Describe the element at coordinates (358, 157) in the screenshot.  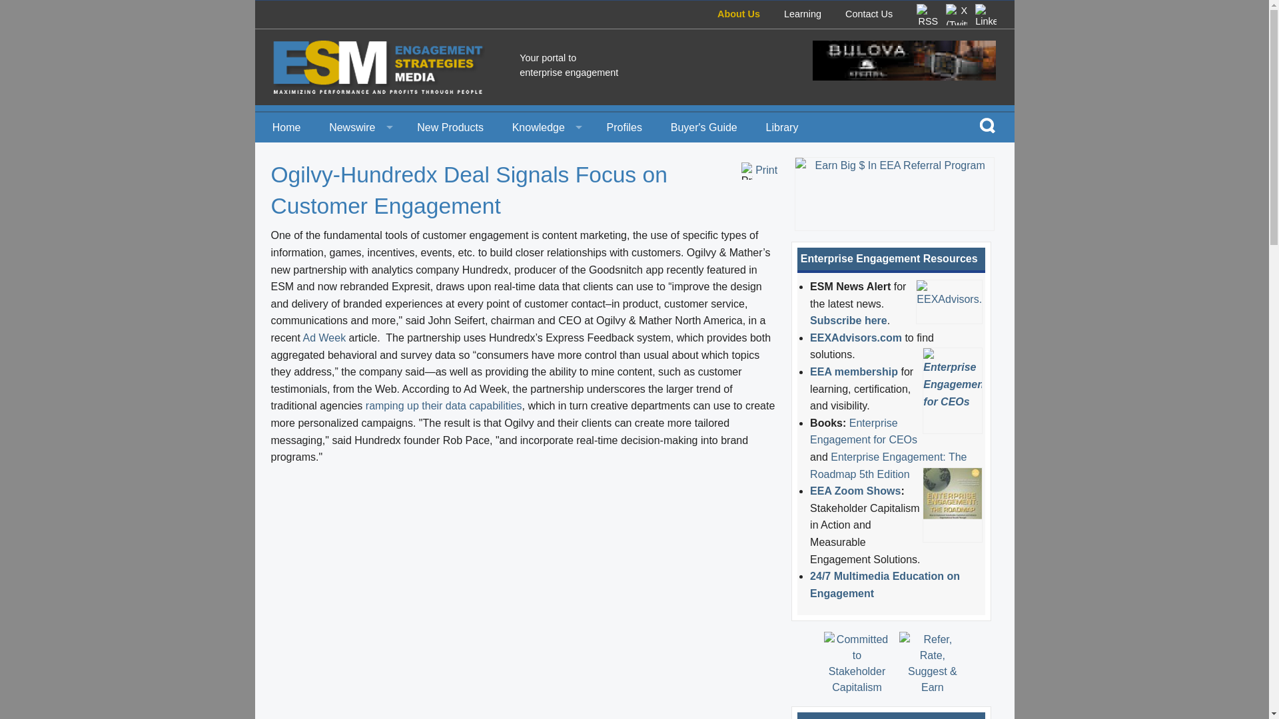
I see `News` at that location.